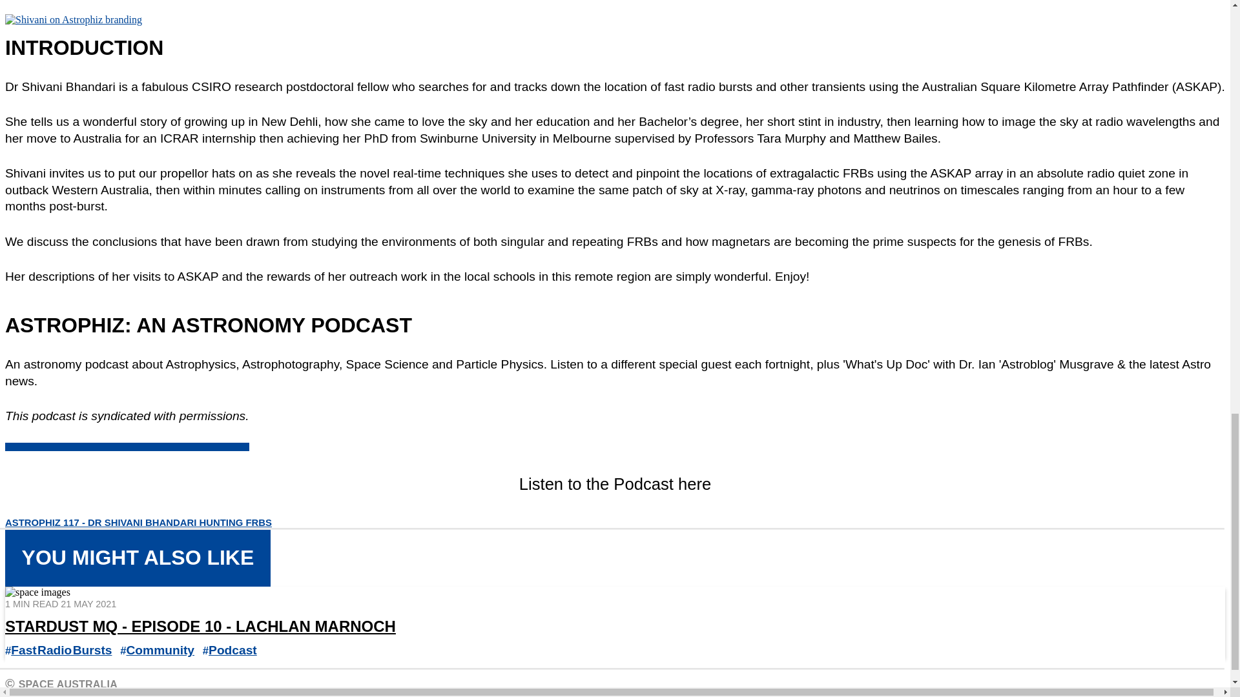  What do you see at coordinates (232, 650) in the screenshot?
I see `Podcast` at bounding box center [232, 650].